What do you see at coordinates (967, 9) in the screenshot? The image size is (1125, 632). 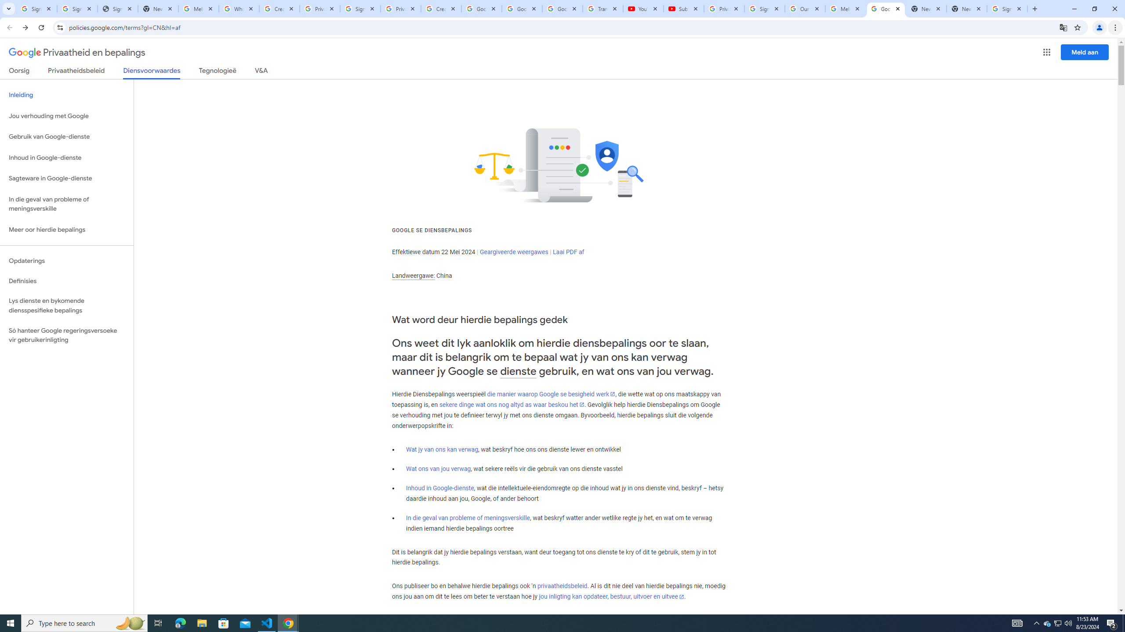 I see `New Tab` at bounding box center [967, 9].